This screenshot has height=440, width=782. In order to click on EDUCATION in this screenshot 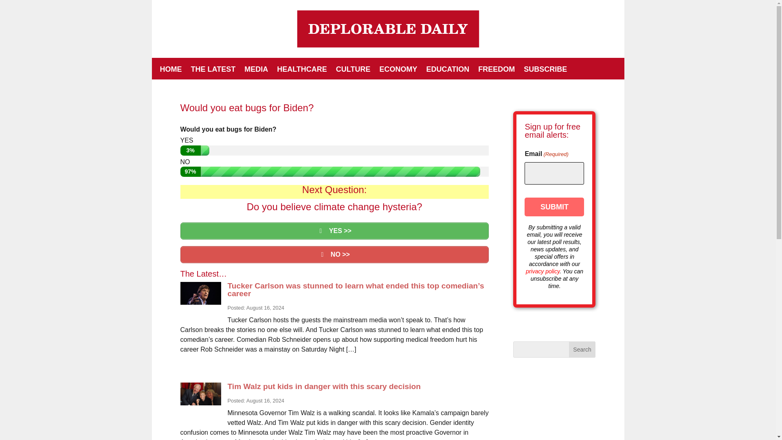, I will do `click(448, 71)`.